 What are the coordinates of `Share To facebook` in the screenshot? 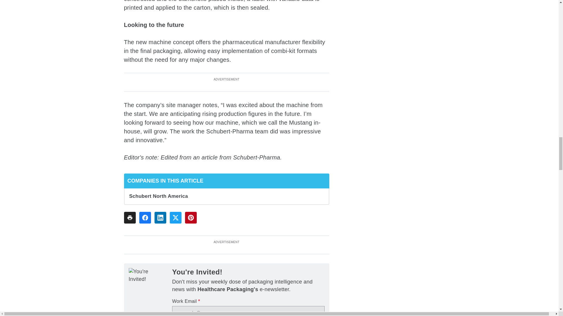 It's located at (145, 217).